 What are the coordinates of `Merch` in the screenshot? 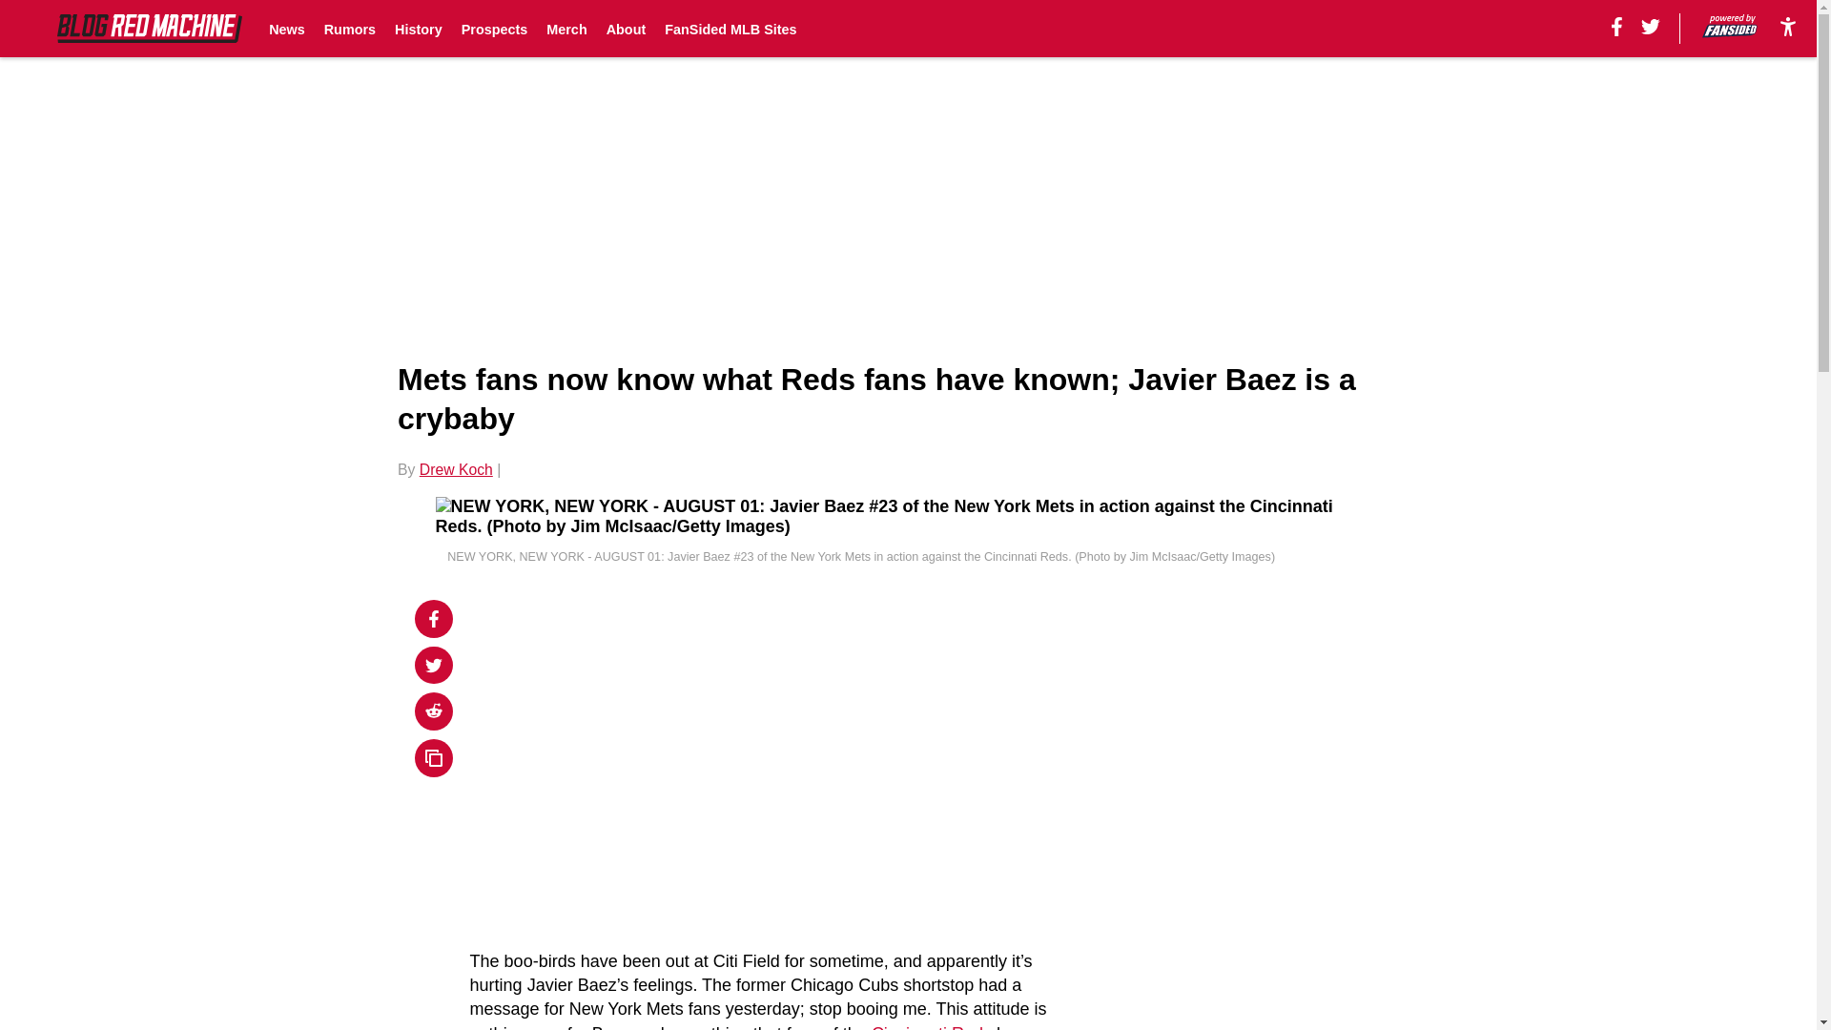 It's located at (566, 29).